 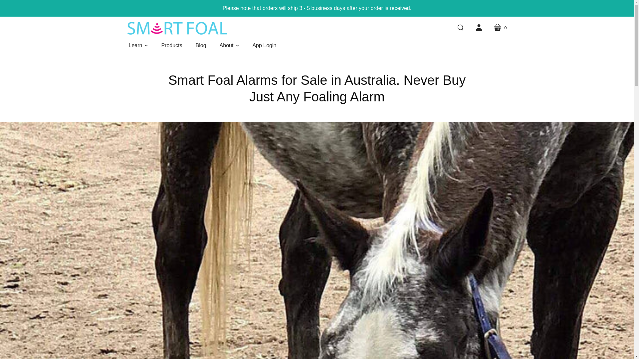 I want to click on search, so click(x=479, y=28).